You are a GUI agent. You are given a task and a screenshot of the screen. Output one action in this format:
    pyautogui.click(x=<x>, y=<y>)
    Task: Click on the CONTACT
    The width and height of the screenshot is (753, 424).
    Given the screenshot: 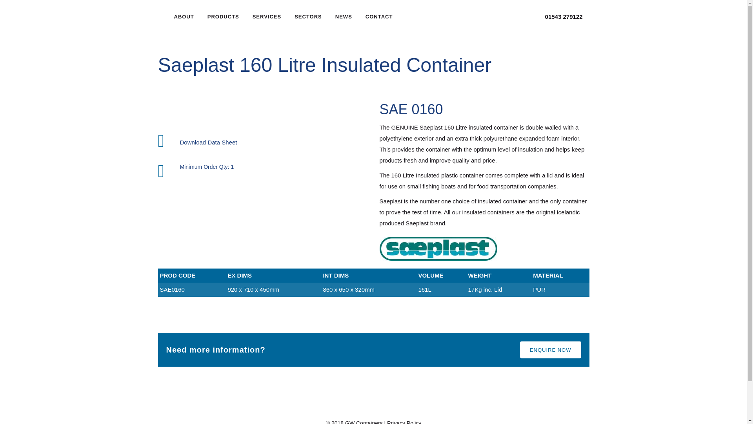 What is the action you would take?
    pyautogui.click(x=379, y=16)
    